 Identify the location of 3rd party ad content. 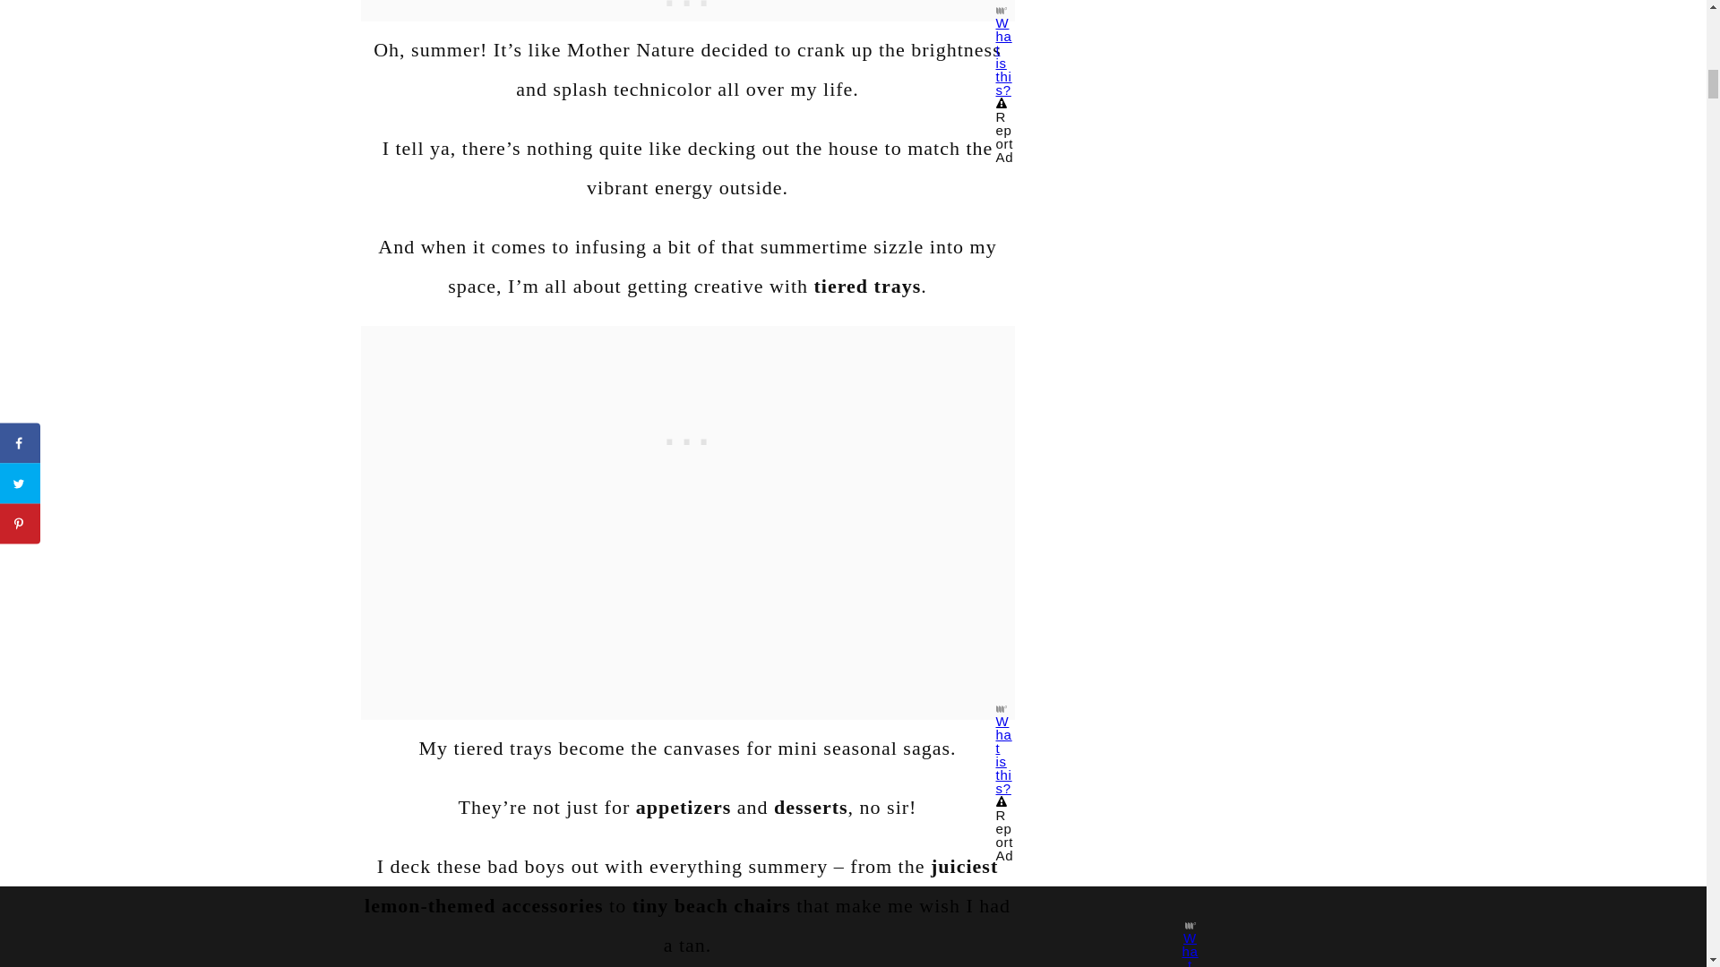
(688, 437).